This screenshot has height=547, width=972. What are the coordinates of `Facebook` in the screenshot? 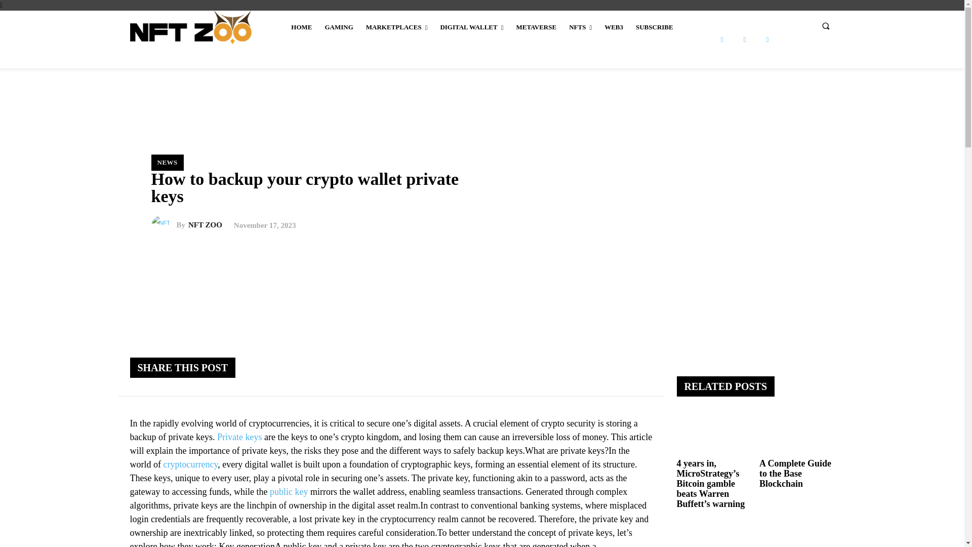 It's located at (721, 40).